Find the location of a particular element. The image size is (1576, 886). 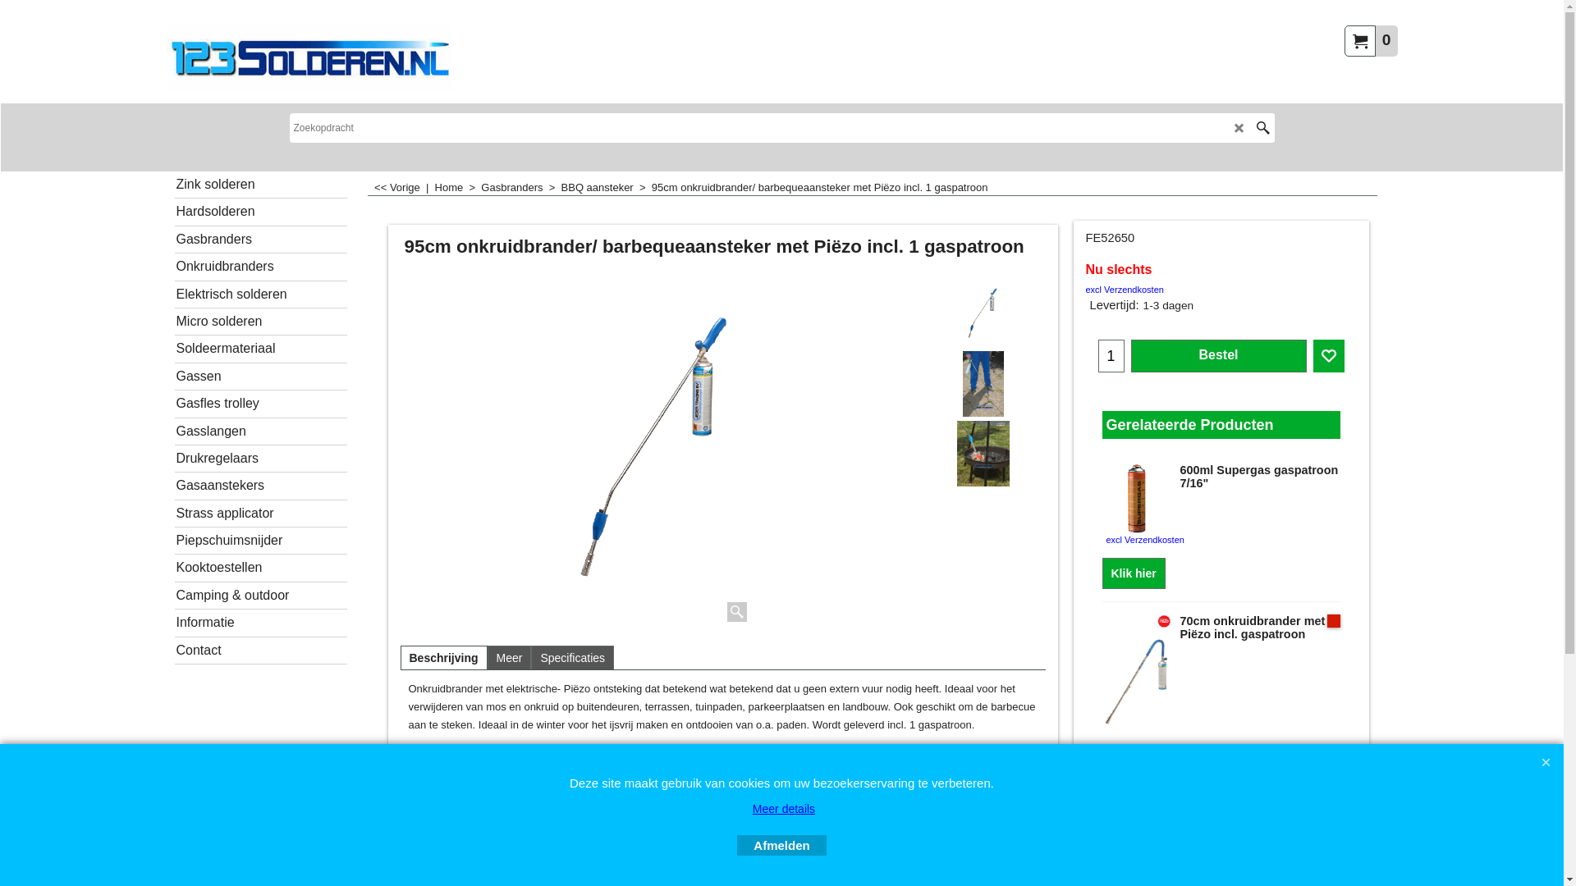

Gasfles trolley is located at coordinates (260, 404).